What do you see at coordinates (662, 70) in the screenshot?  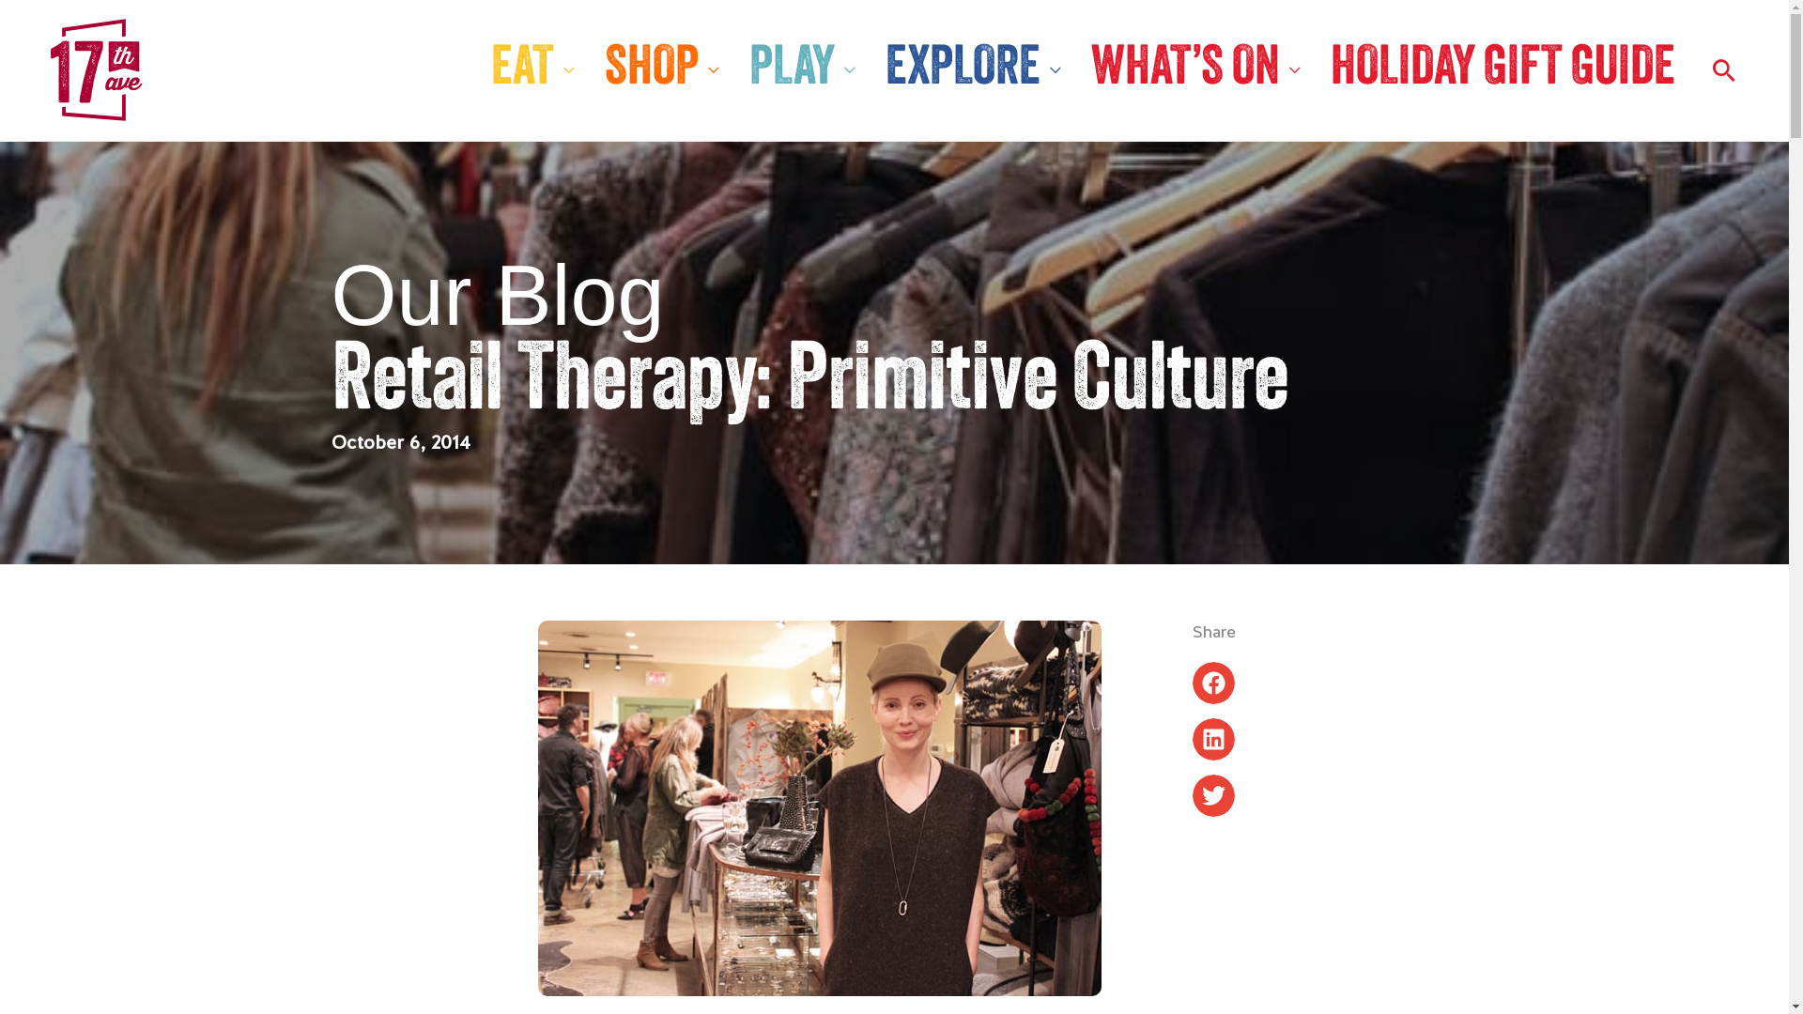 I see `SHOP` at bounding box center [662, 70].